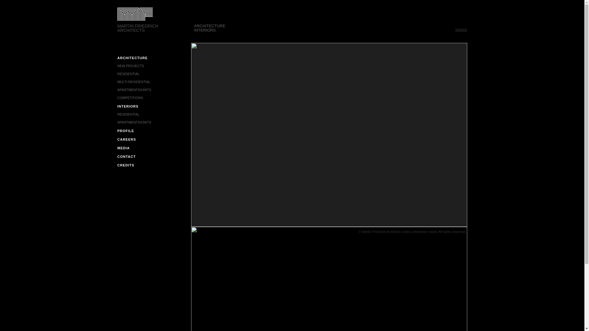 The height and width of the screenshot is (331, 589). What do you see at coordinates (126, 139) in the screenshot?
I see `CAREERS` at bounding box center [126, 139].